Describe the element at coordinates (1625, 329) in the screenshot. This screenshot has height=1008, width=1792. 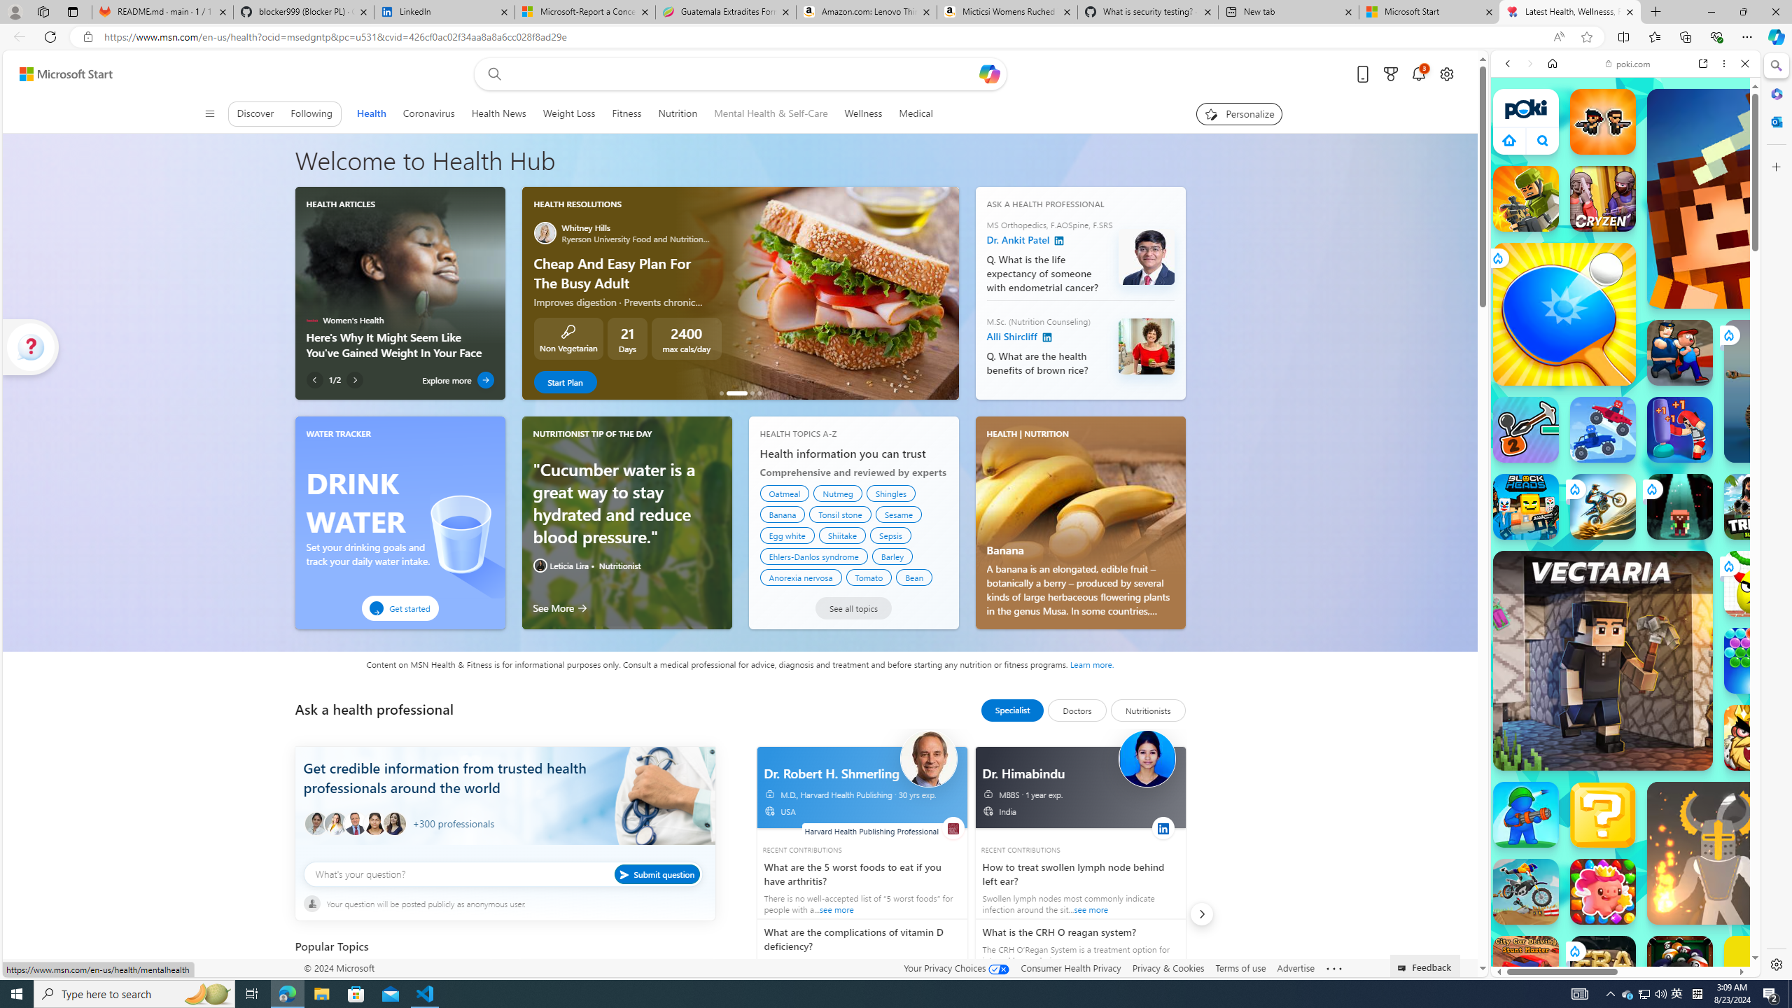
I see `Car Games` at that location.